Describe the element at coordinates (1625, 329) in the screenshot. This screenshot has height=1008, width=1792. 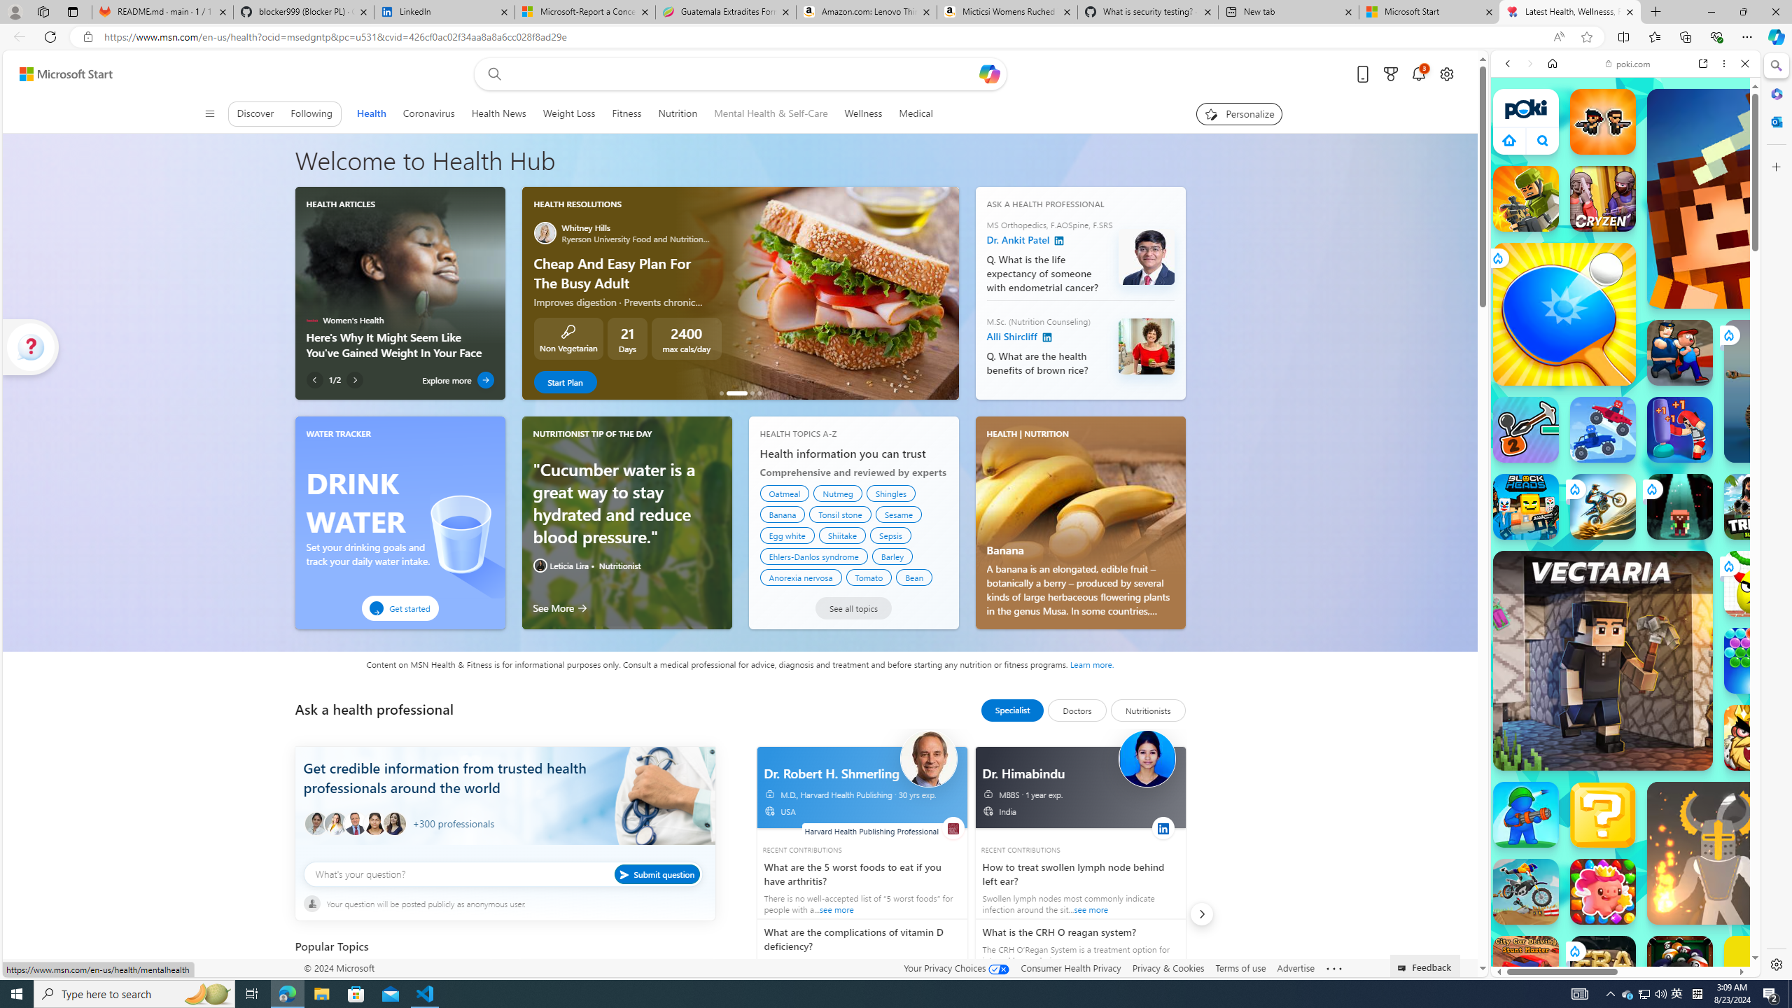
I see `Car Games` at that location.